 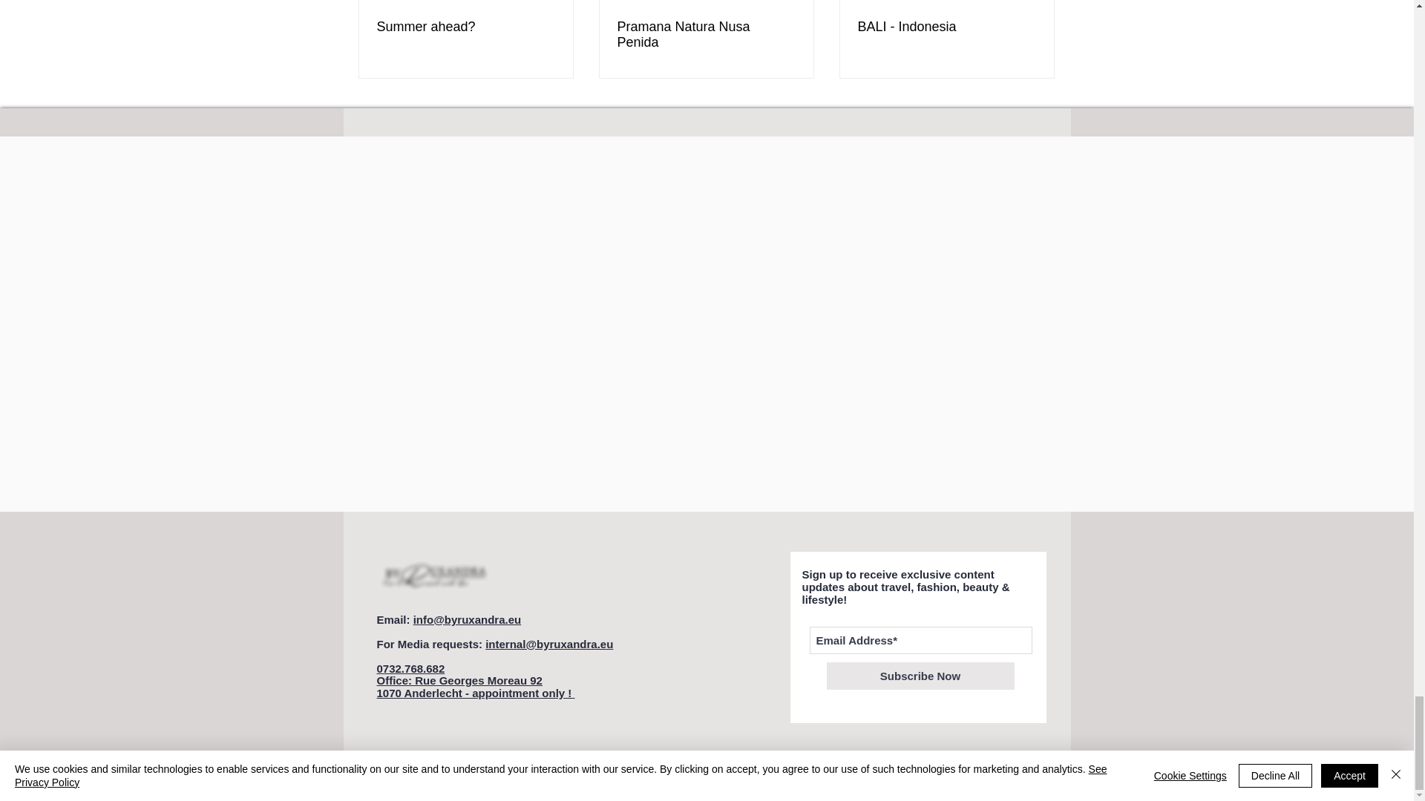 I want to click on Pramana Natura Nusa Penida, so click(x=706, y=34).